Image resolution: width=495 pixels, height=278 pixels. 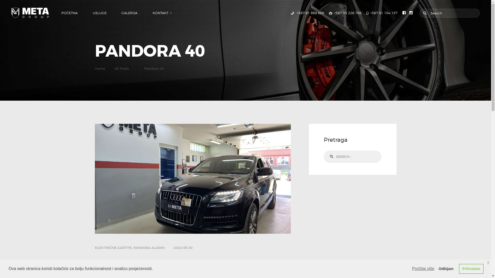 What do you see at coordinates (129, 13) in the screenshot?
I see `GALERIJA` at bounding box center [129, 13].